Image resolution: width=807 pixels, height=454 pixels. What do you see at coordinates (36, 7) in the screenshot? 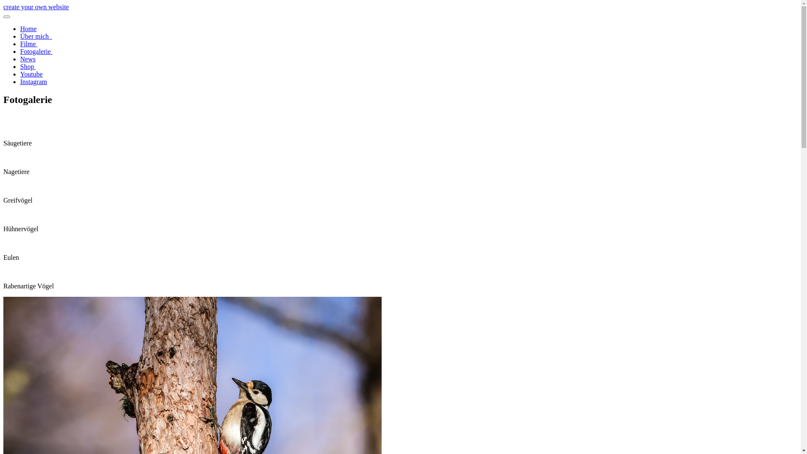
I see `create your own website` at bounding box center [36, 7].